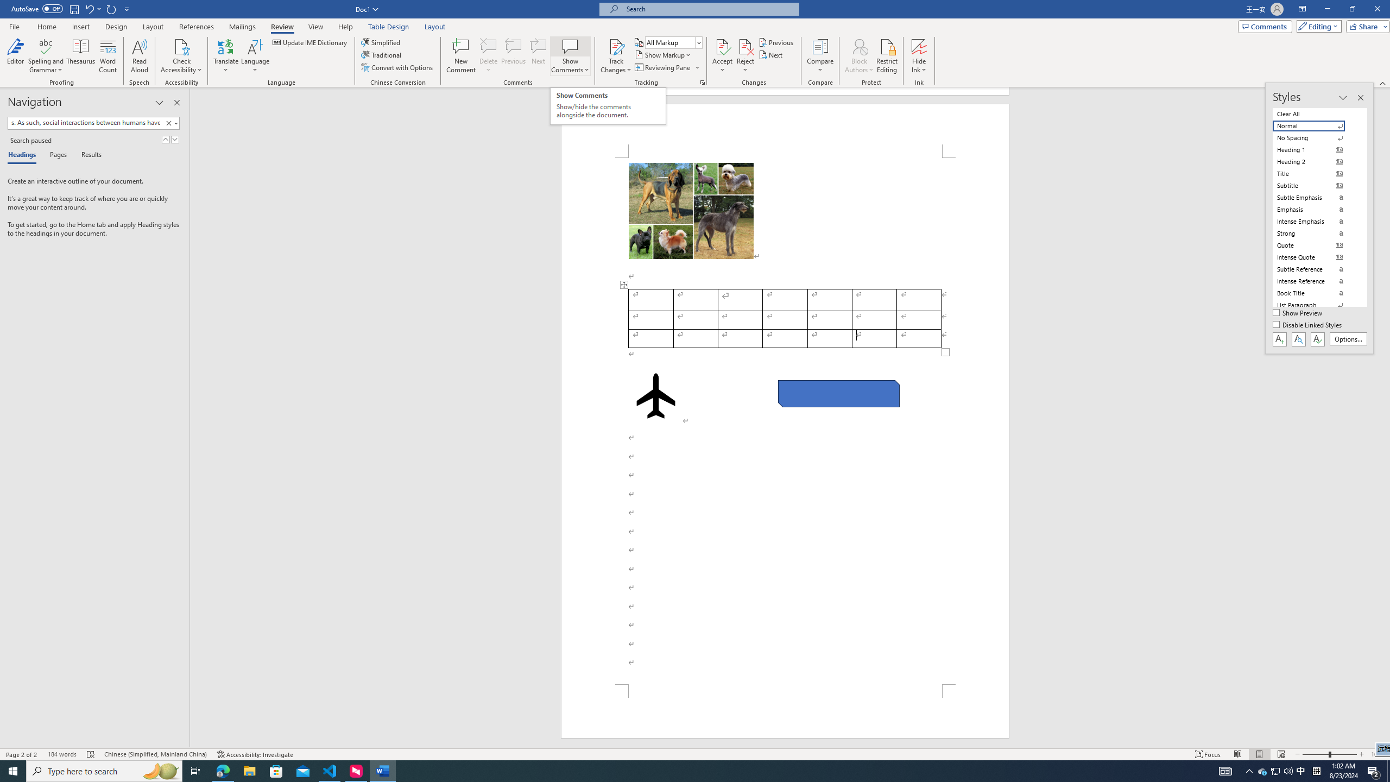 The image size is (1390, 782). I want to click on Subtitle, so click(1315, 186).